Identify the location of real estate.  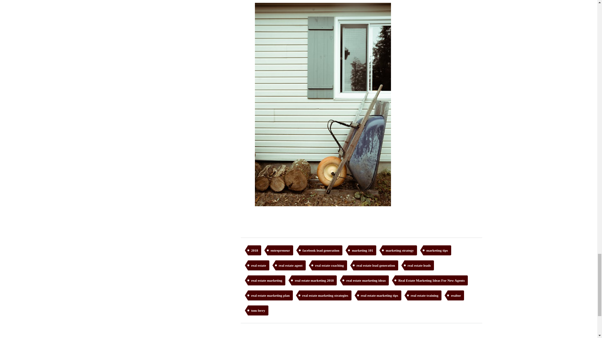
(258, 265).